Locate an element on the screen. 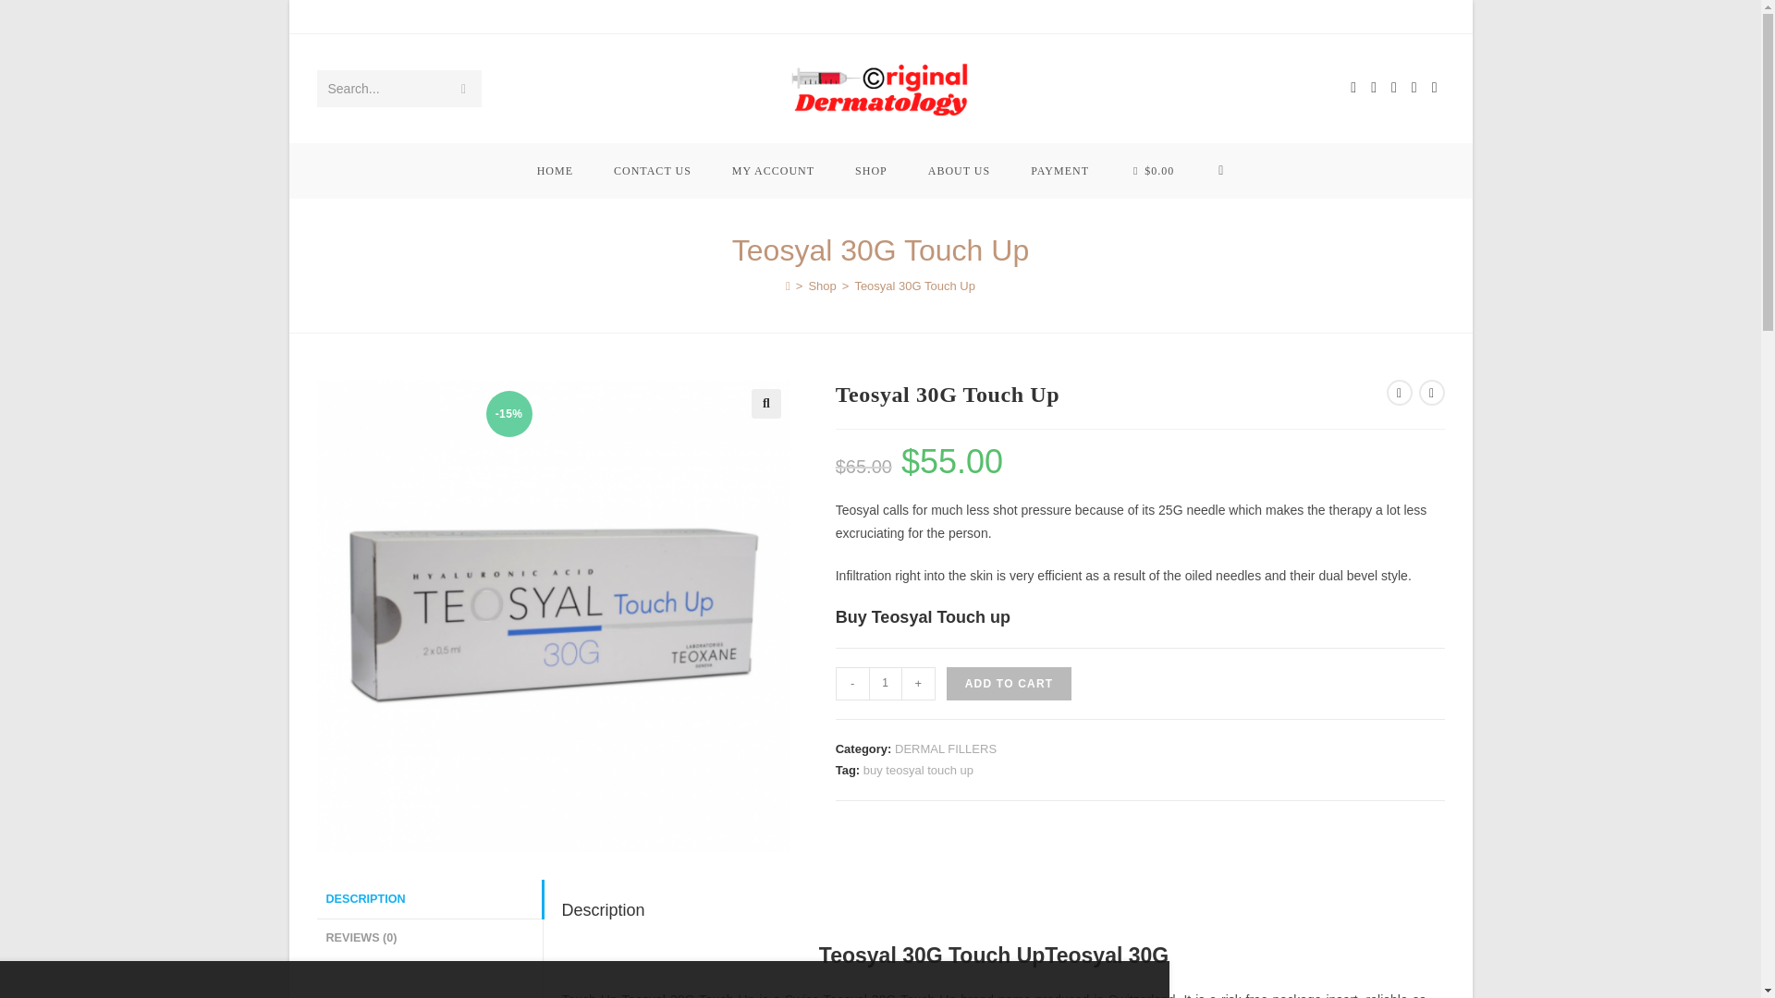 The image size is (1775, 998). 3255 is located at coordinates (1355, 30).